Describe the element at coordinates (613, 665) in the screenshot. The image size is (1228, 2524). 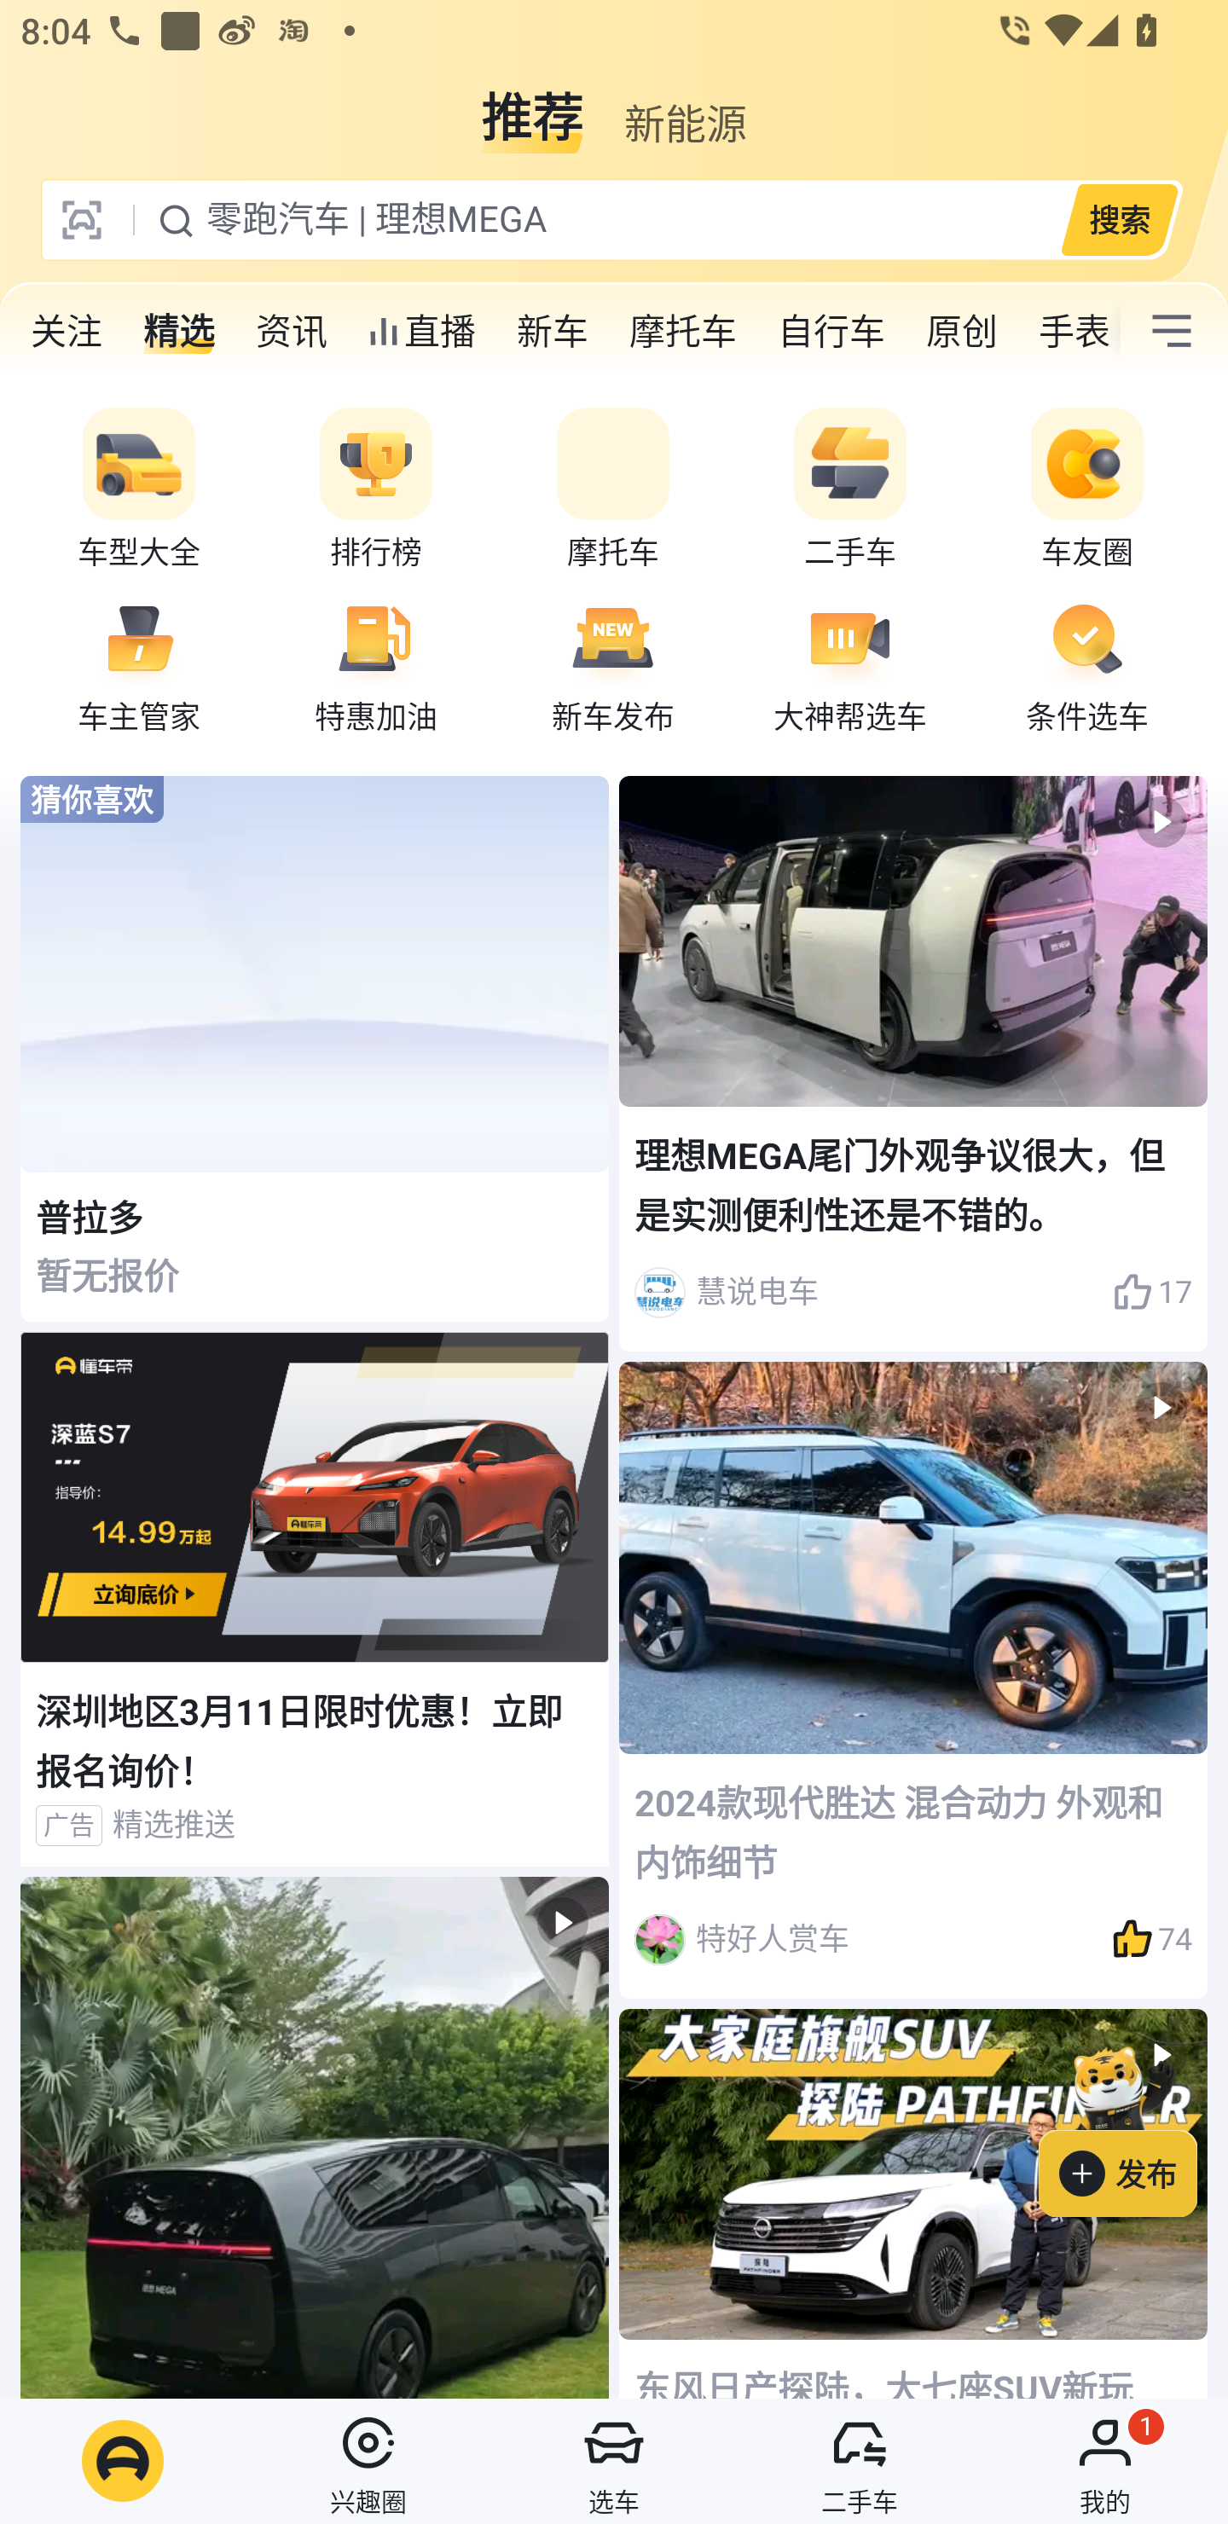
I see `新车发布` at that location.